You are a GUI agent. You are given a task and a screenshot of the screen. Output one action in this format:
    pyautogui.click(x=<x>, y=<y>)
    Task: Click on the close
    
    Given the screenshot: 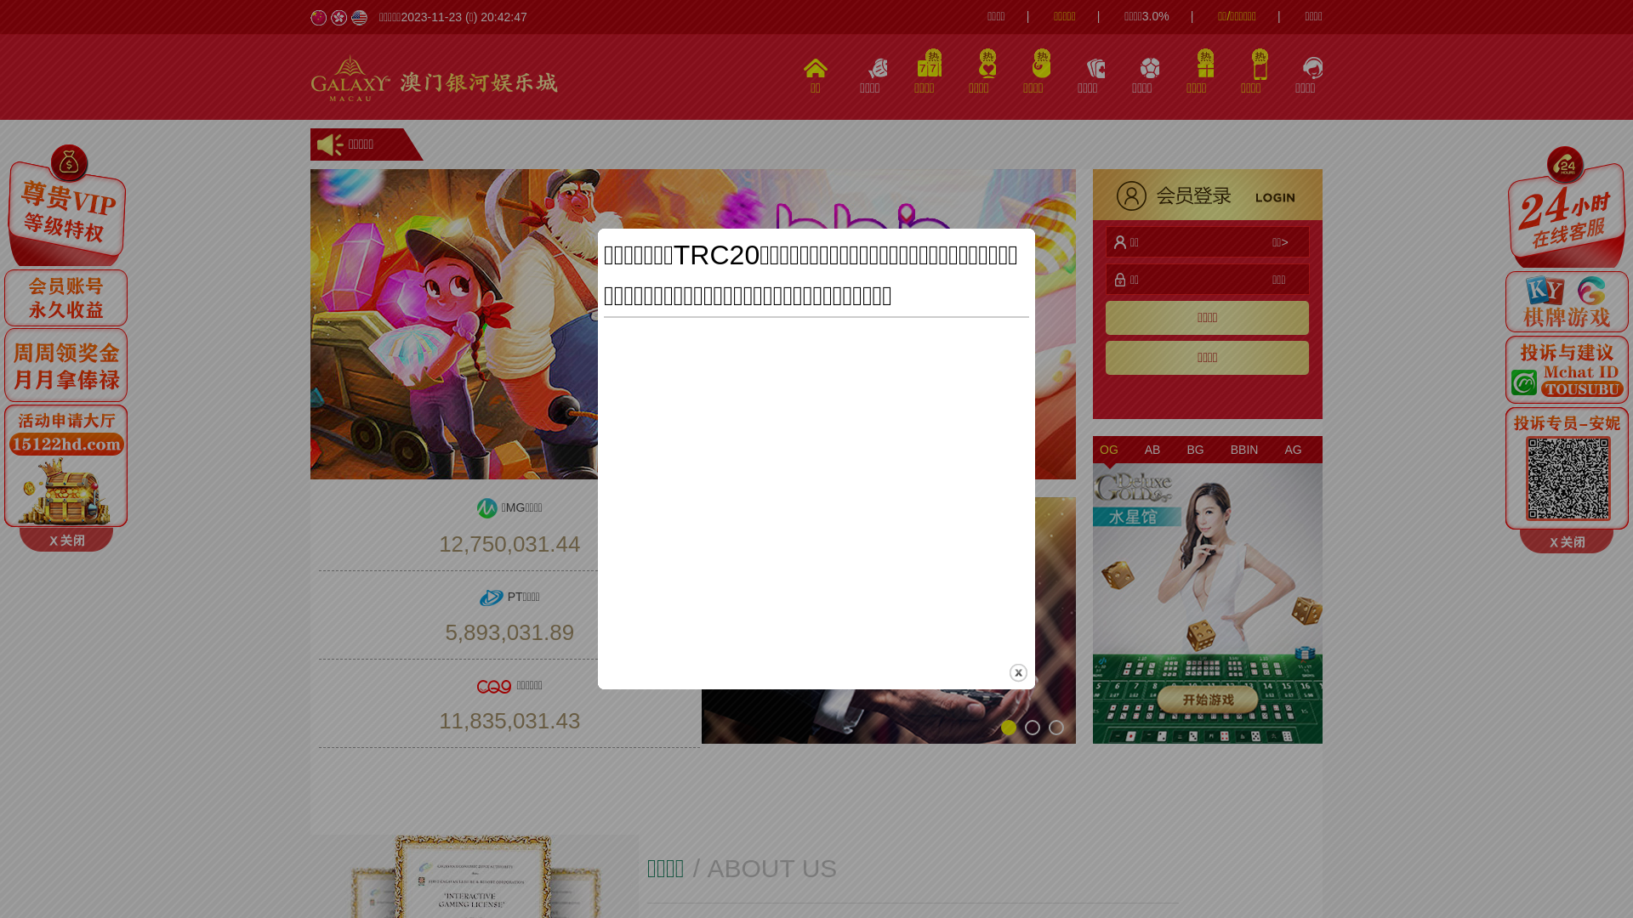 What is the action you would take?
    pyautogui.click(x=1019, y=673)
    